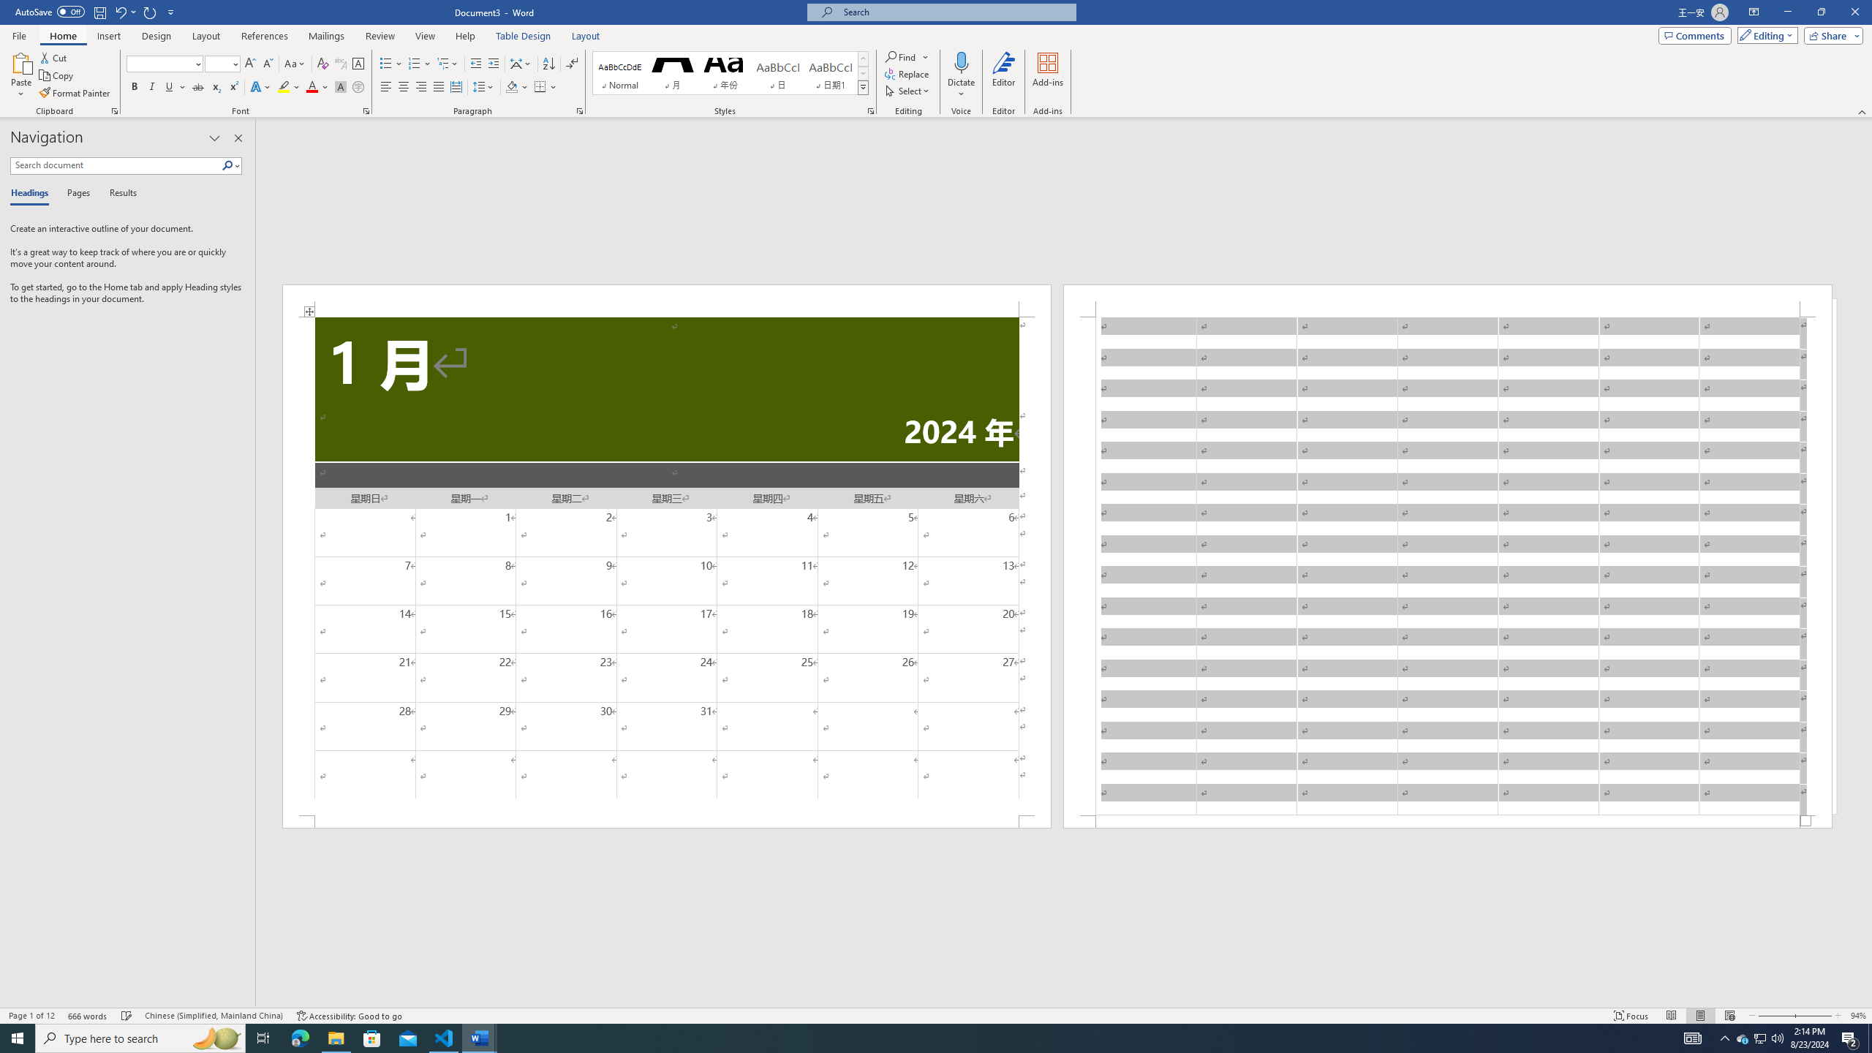  Describe the element at coordinates (21, 75) in the screenshot. I see `Paste` at that location.